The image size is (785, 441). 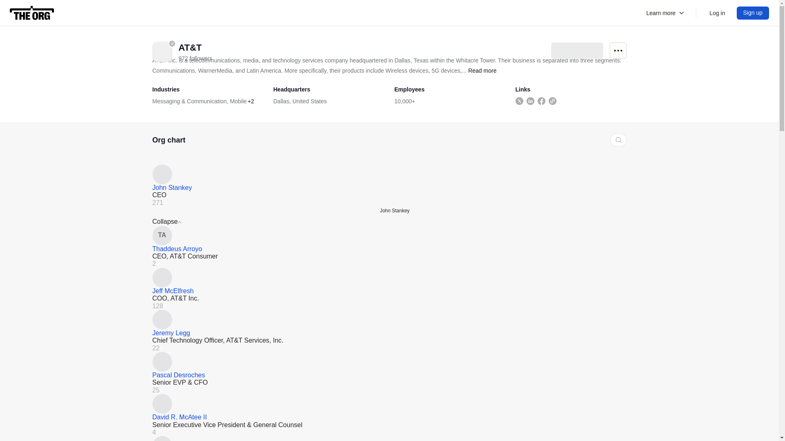 What do you see at coordinates (155, 264) in the screenshot?
I see `Show reports` at bounding box center [155, 264].